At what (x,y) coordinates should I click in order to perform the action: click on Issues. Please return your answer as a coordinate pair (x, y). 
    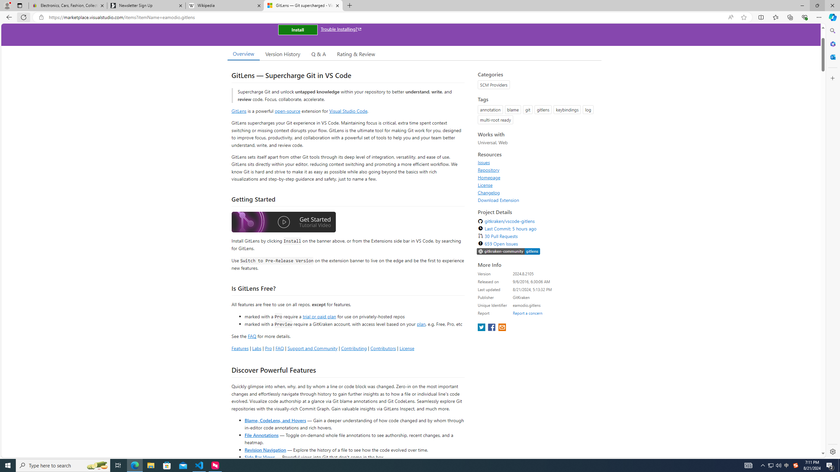
    Looking at the image, I should click on (537, 163).